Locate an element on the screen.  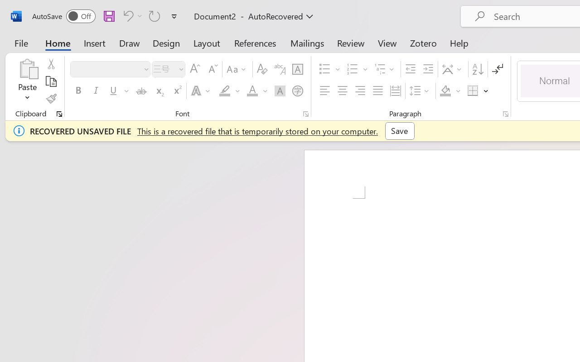
Font... is located at coordinates (306, 114).